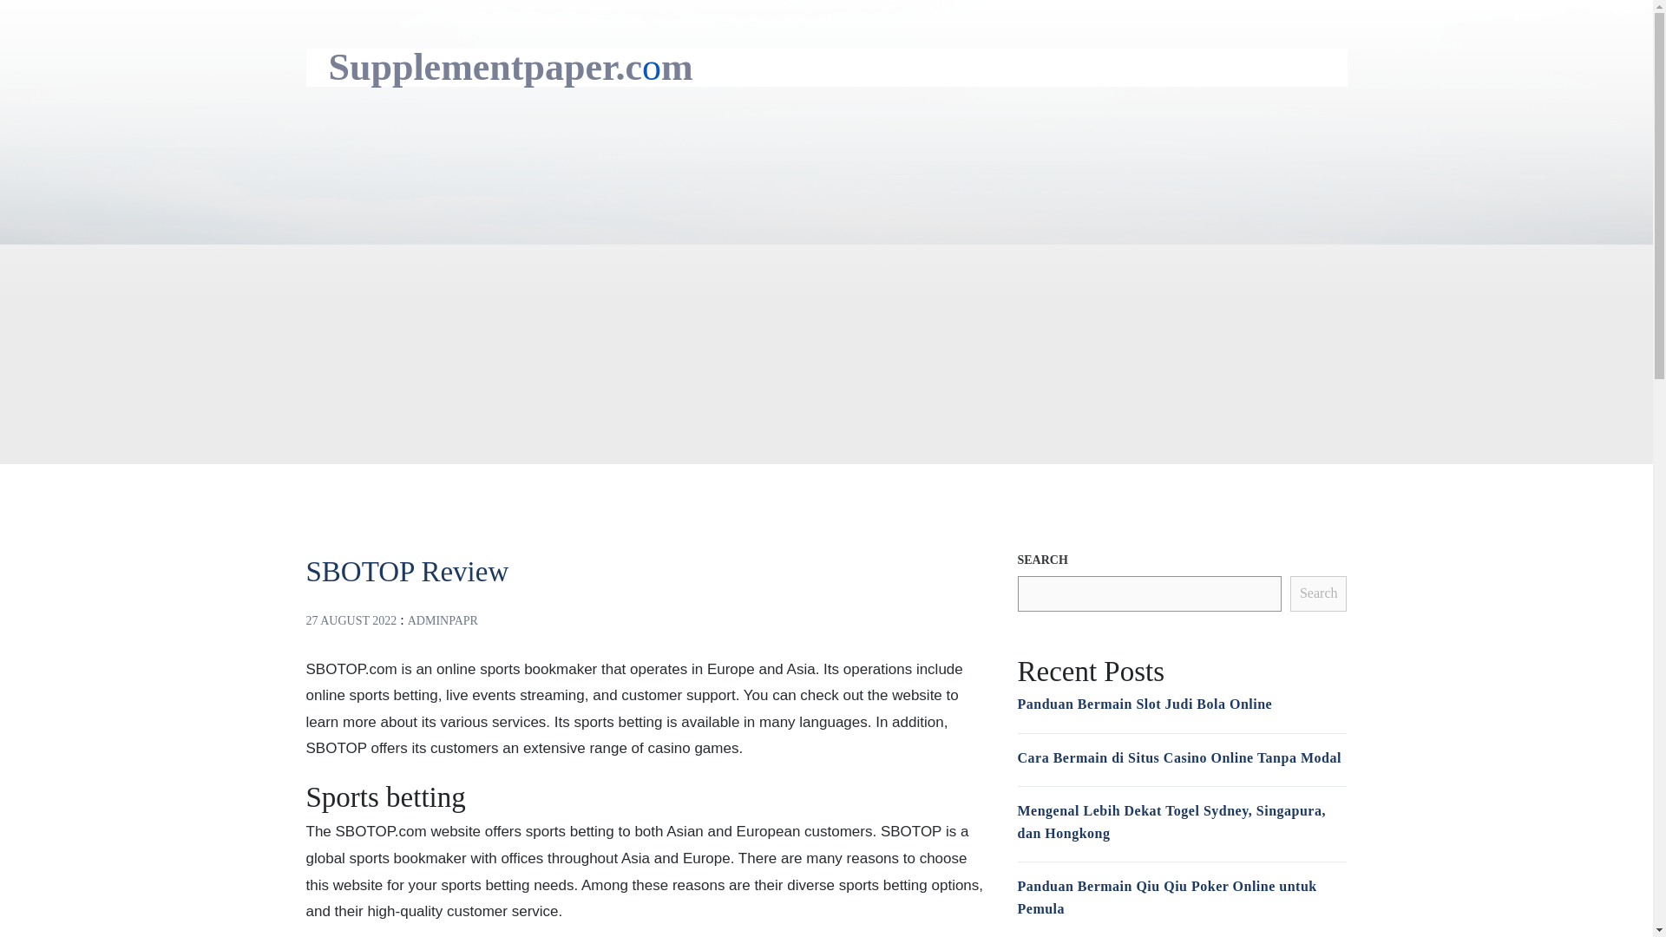 Image resolution: width=1666 pixels, height=937 pixels. I want to click on Mengenal Lebih Dekat Togel Sydney, Singapura, dan Hongkong, so click(1170, 821).